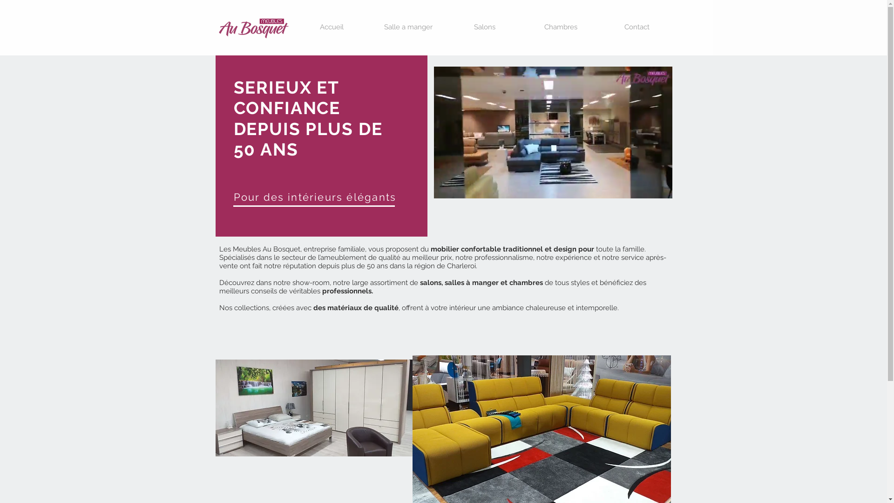 Image resolution: width=894 pixels, height=503 pixels. What do you see at coordinates (314, 408) in the screenshot?
I see `20210331_131645_edited.jpg` at bounding box center [314, 408].